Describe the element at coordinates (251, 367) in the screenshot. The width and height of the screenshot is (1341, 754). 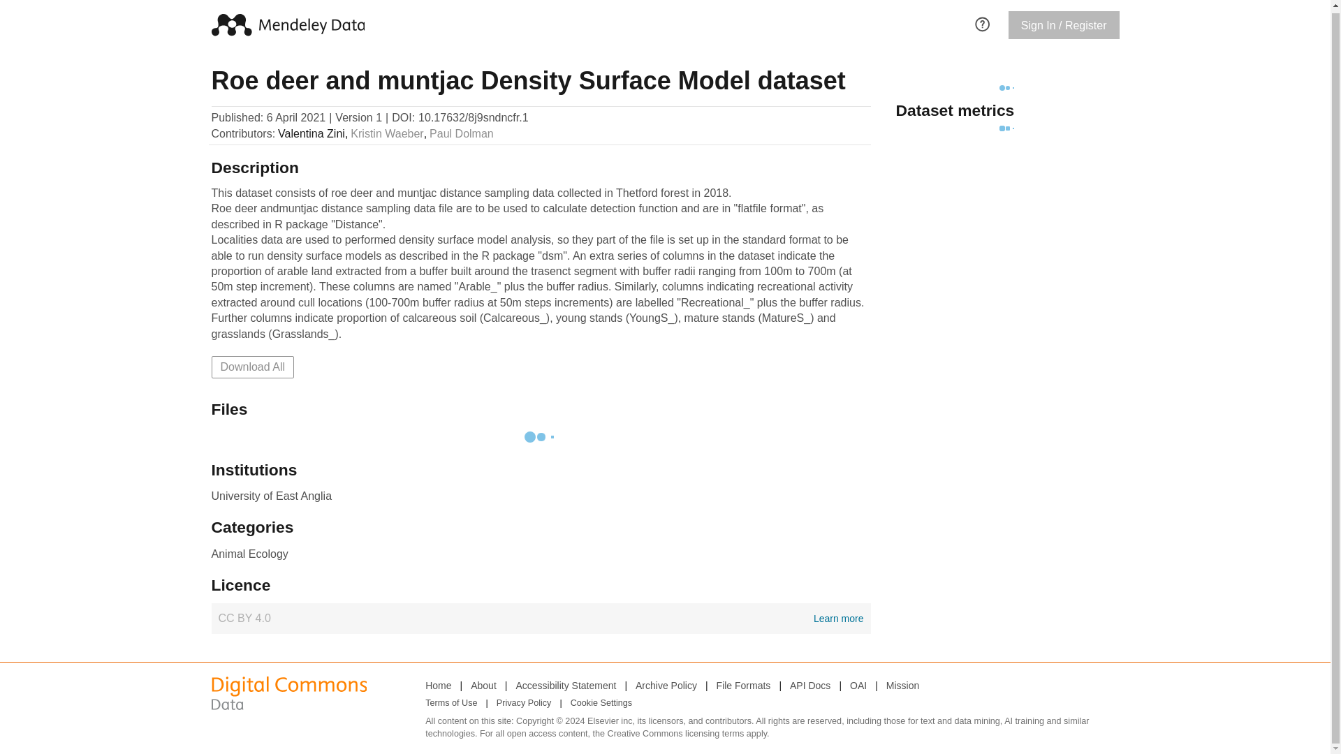
I see `Privacy Policy` at that location.